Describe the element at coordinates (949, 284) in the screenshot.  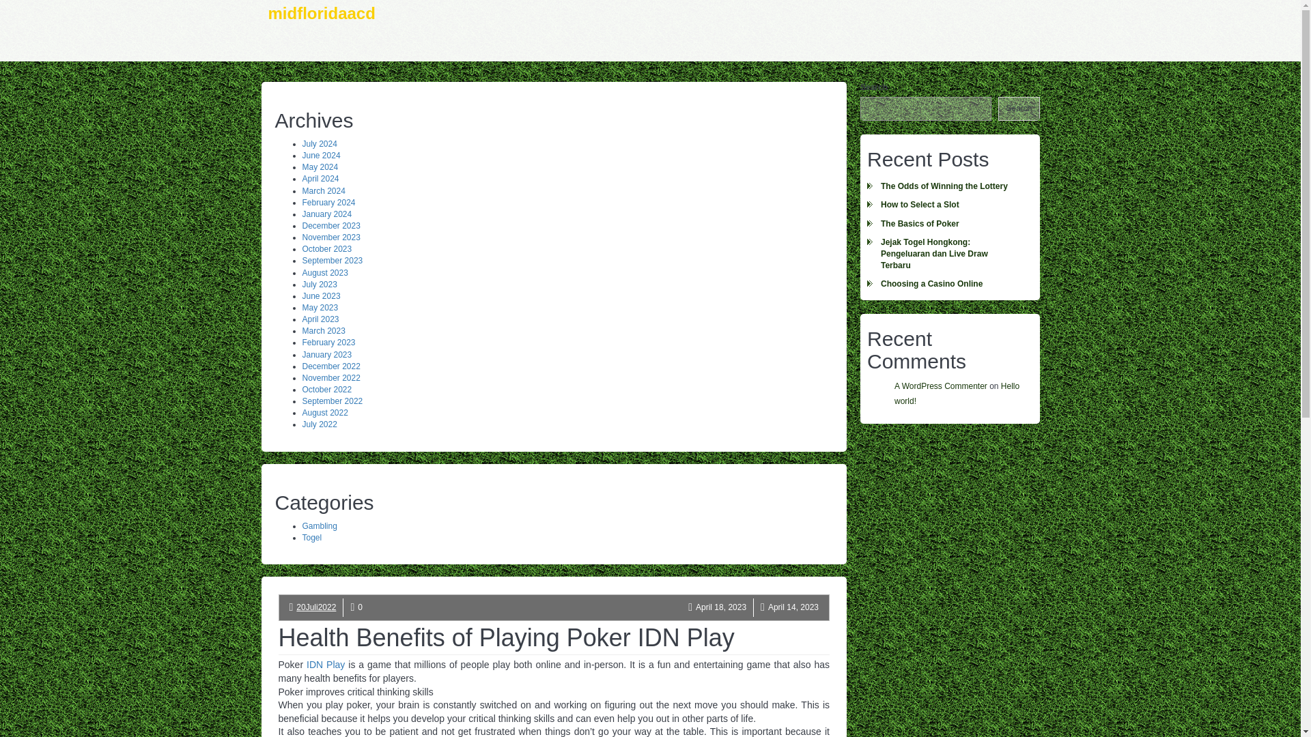
I see `Choosing a Casino Online` at that location.